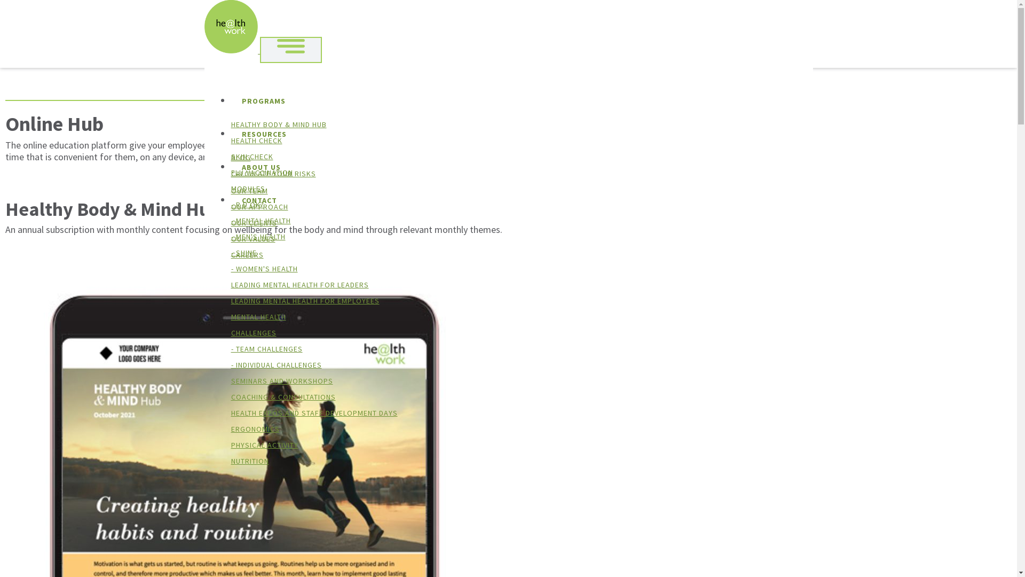 Image resolution: width=1025 pixels, height=577 pixels. What do you see at coordinates (519, 101) in the screenshot?
I see `PROGRAMS` at bounding box center [519, 101].